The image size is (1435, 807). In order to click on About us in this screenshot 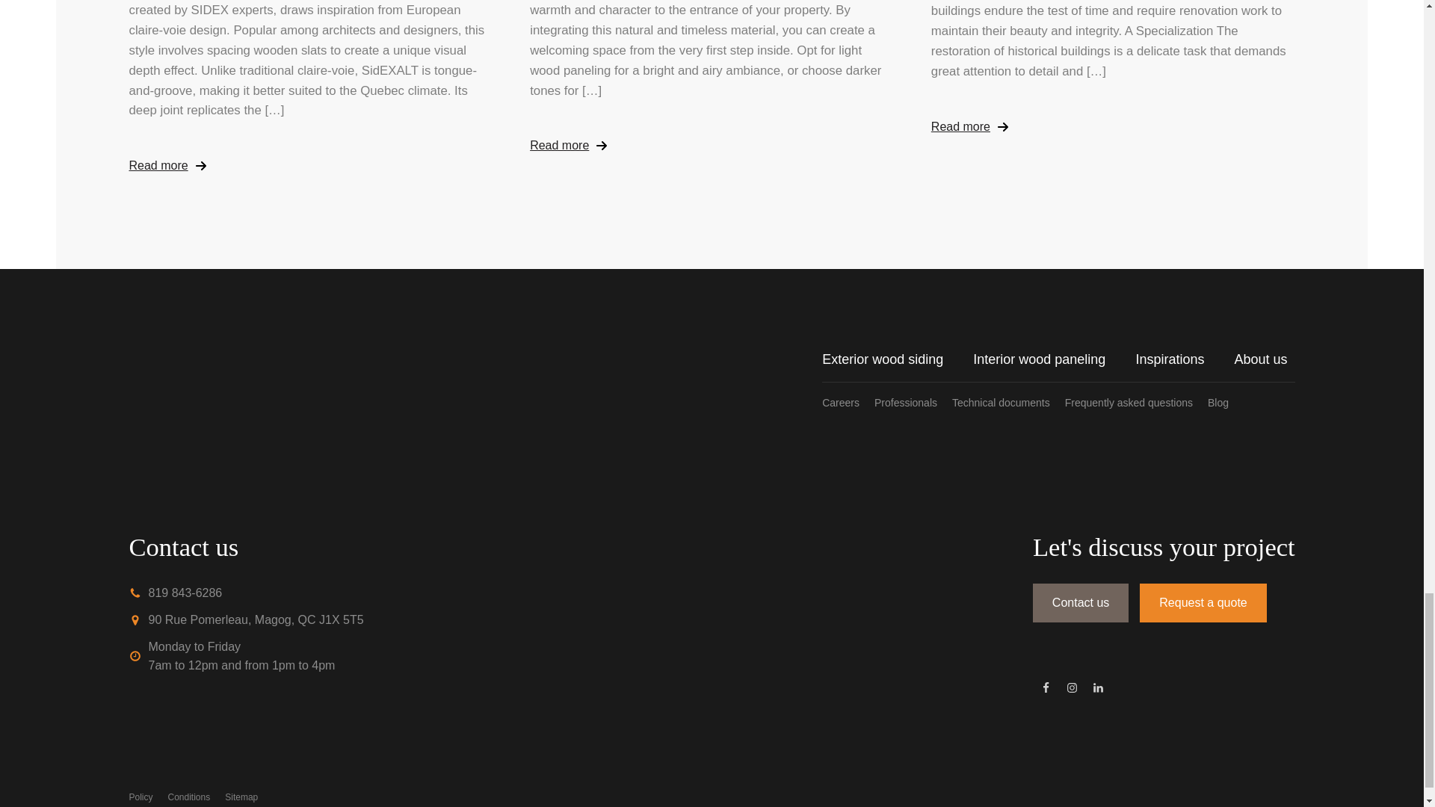, I will do `click(1264, 359)`.